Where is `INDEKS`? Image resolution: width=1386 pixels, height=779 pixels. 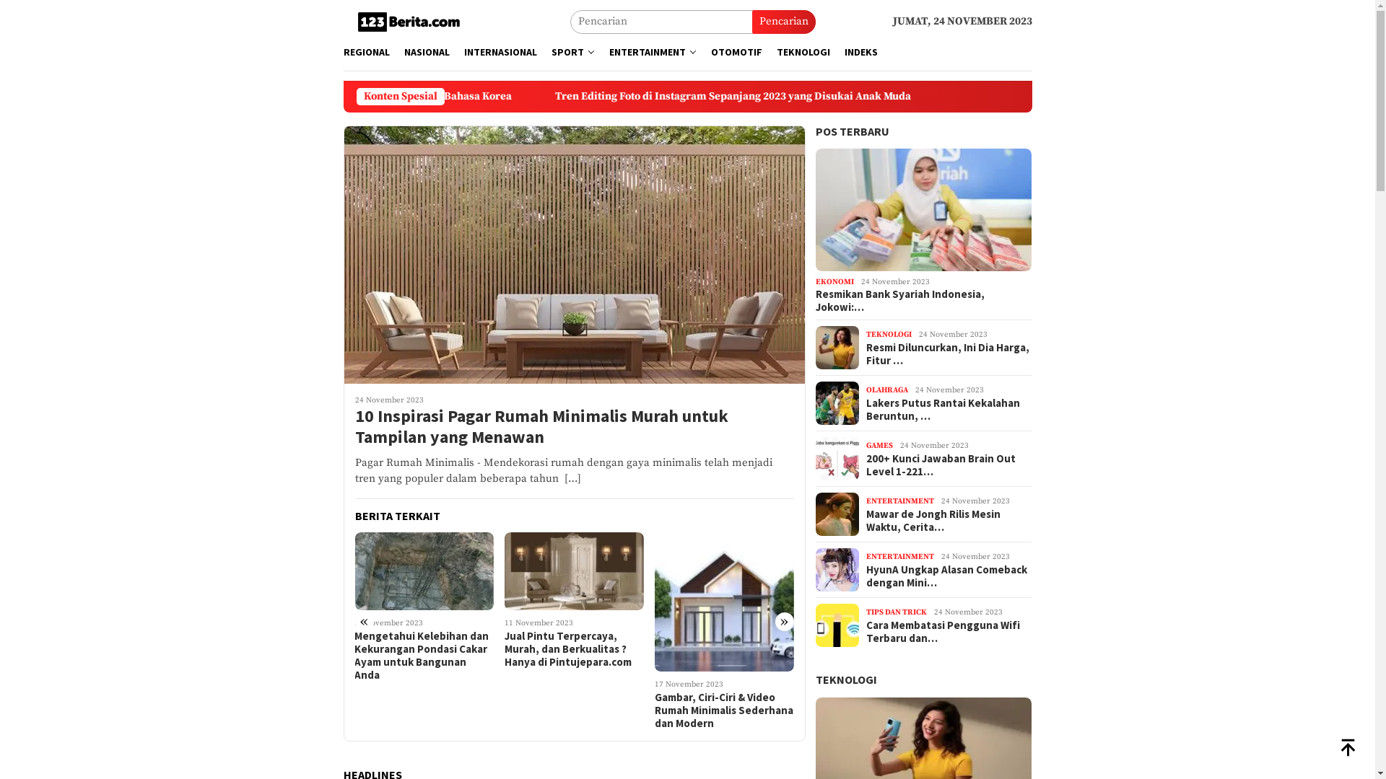
INDEKS is located at coordinates (861, 52).